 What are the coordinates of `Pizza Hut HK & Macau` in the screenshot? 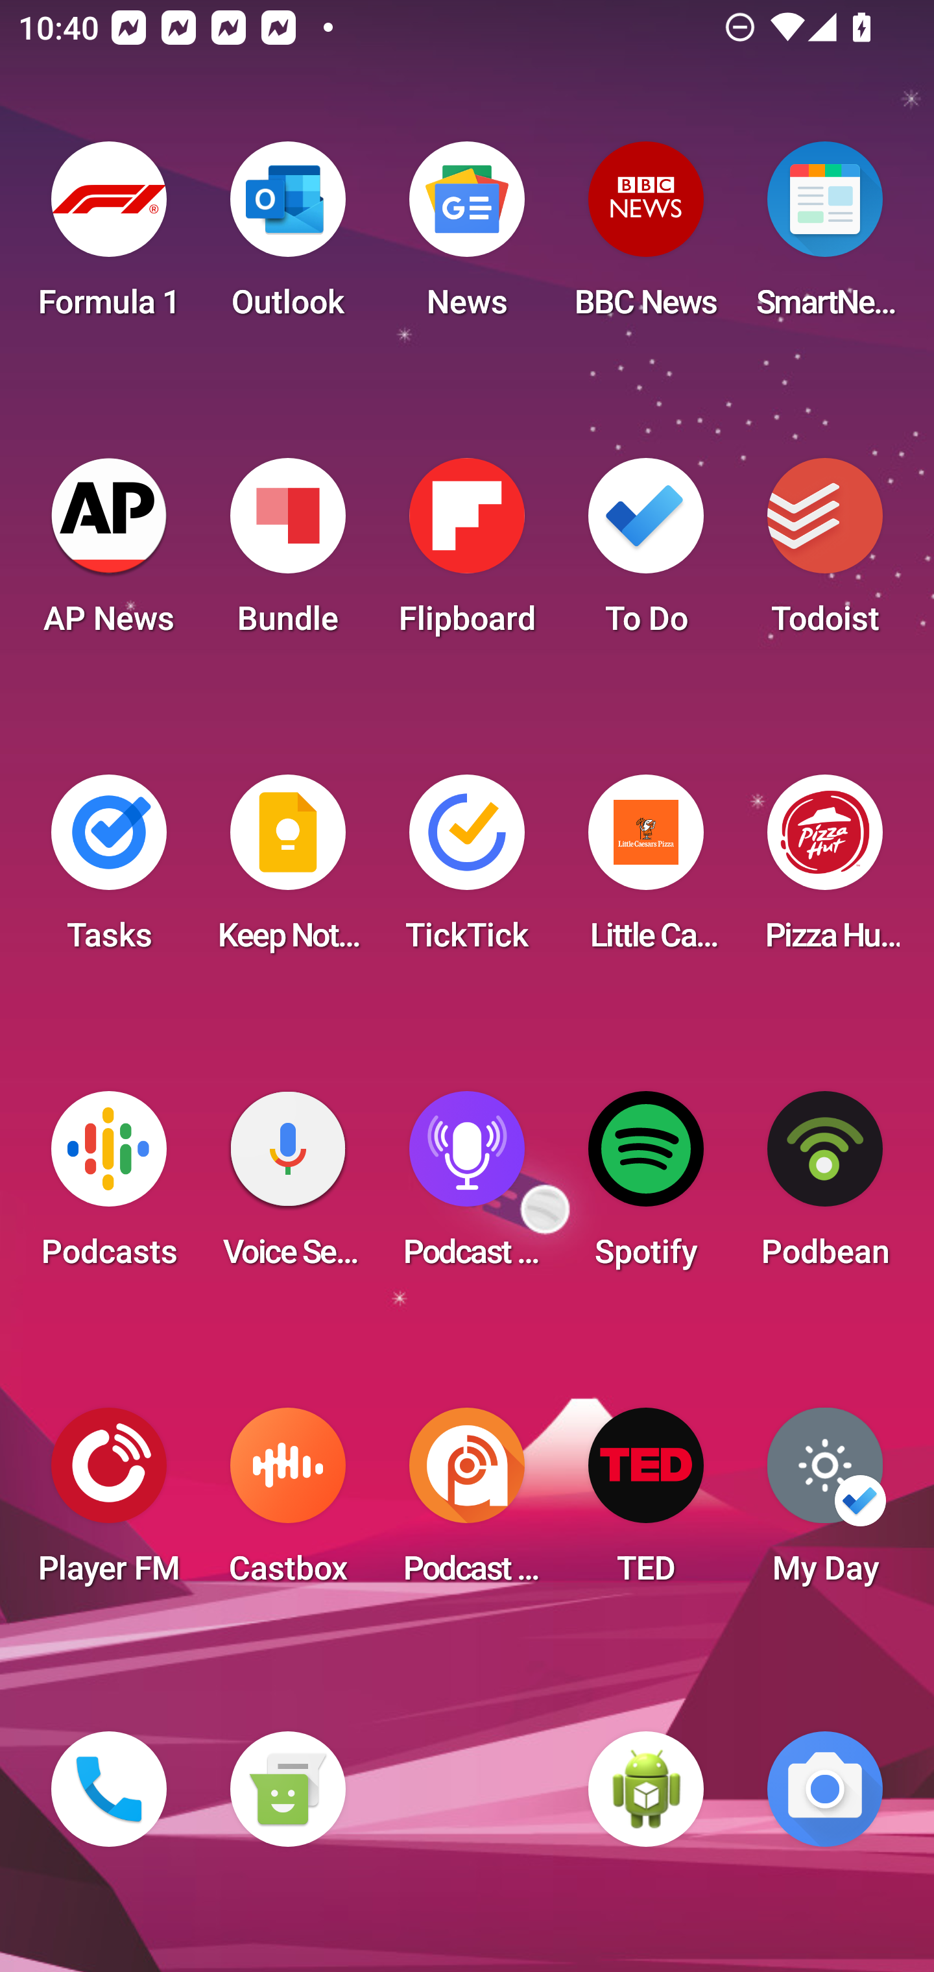 It's located at (825, 871).